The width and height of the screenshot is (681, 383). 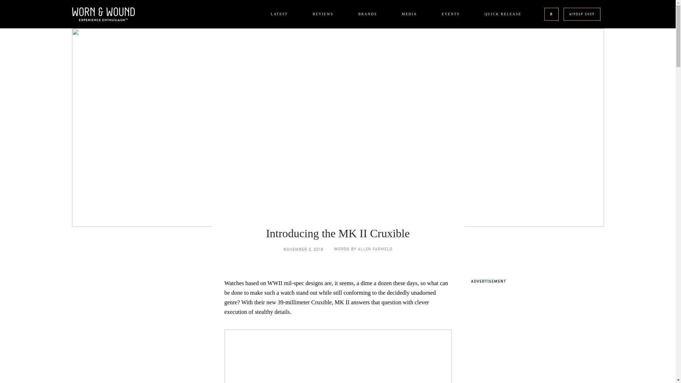 I want to click on BRANDS, so click(x=367, y=14).